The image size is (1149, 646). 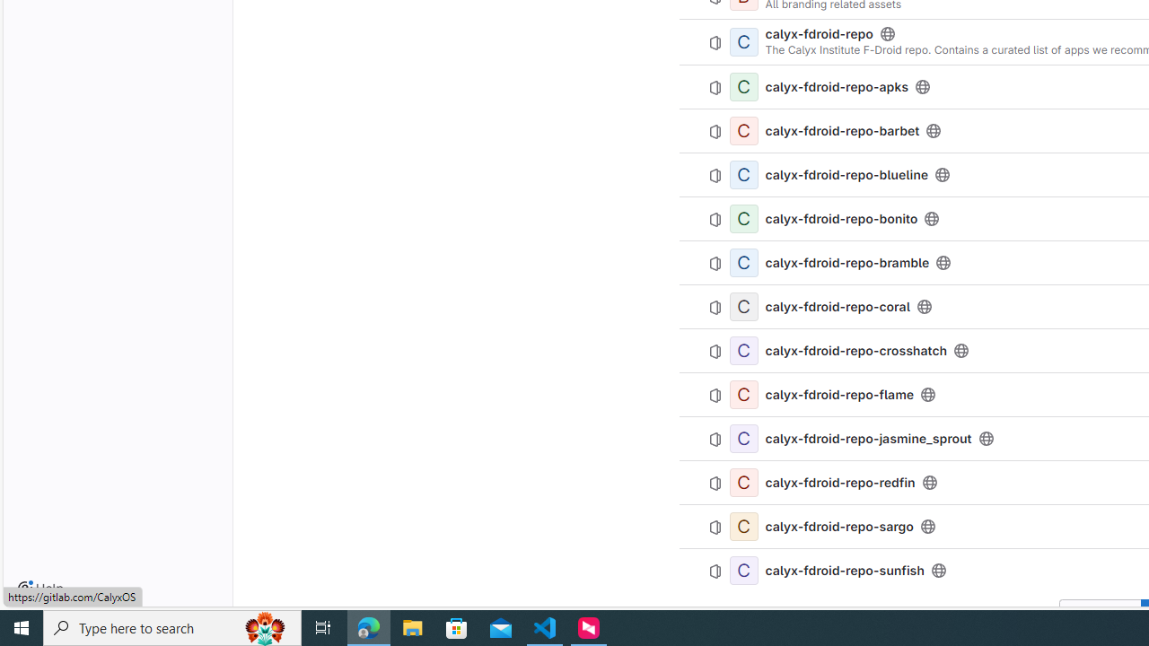 I want to click on calyx-fdroid-repo-apks, so click(x=837, y=87).